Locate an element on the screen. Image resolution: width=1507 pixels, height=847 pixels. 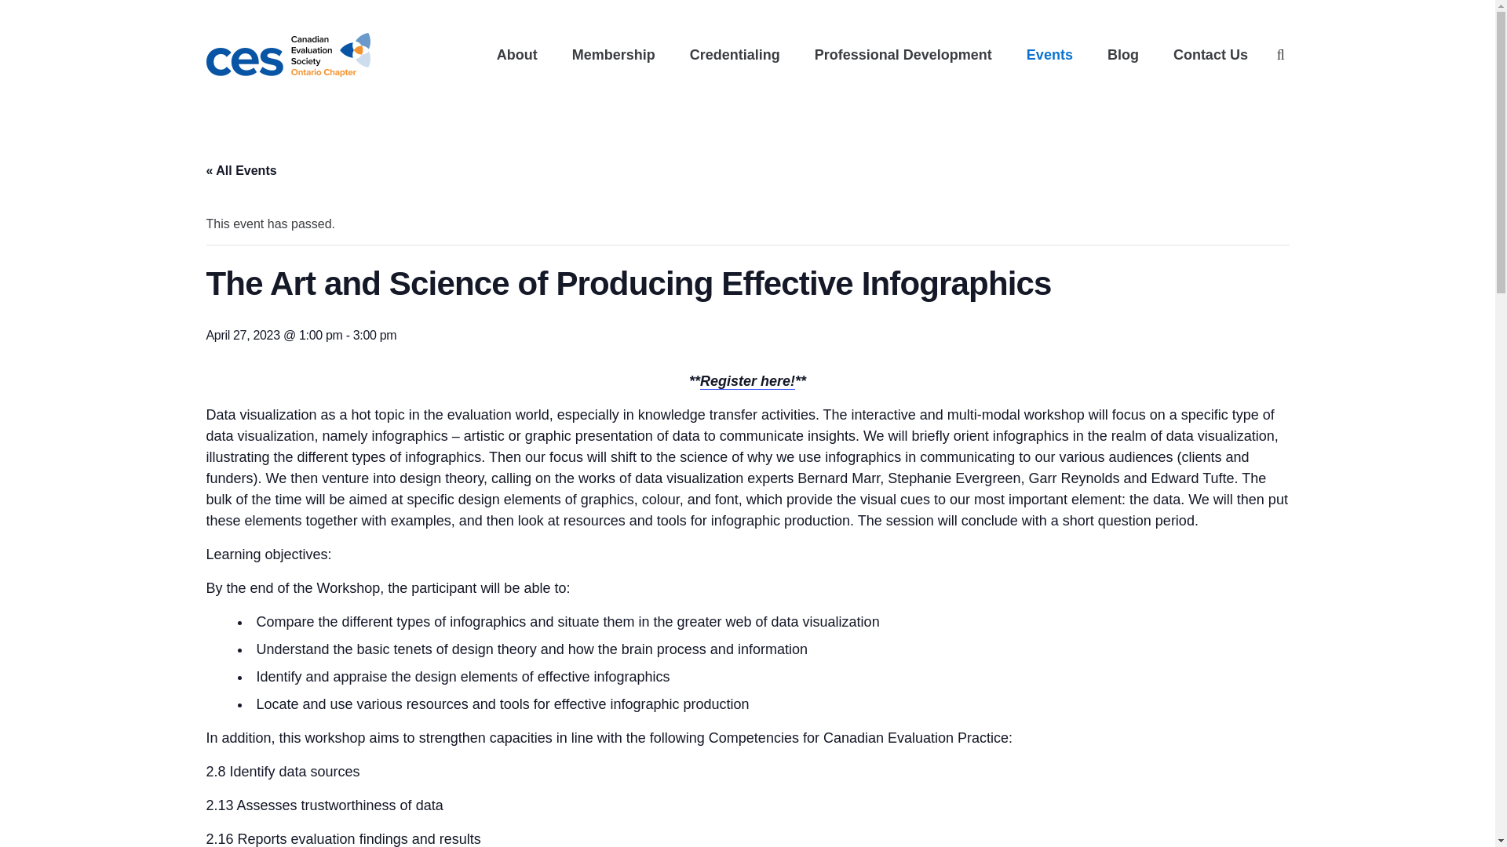
Credentialing is located at coordinates (735, 55).